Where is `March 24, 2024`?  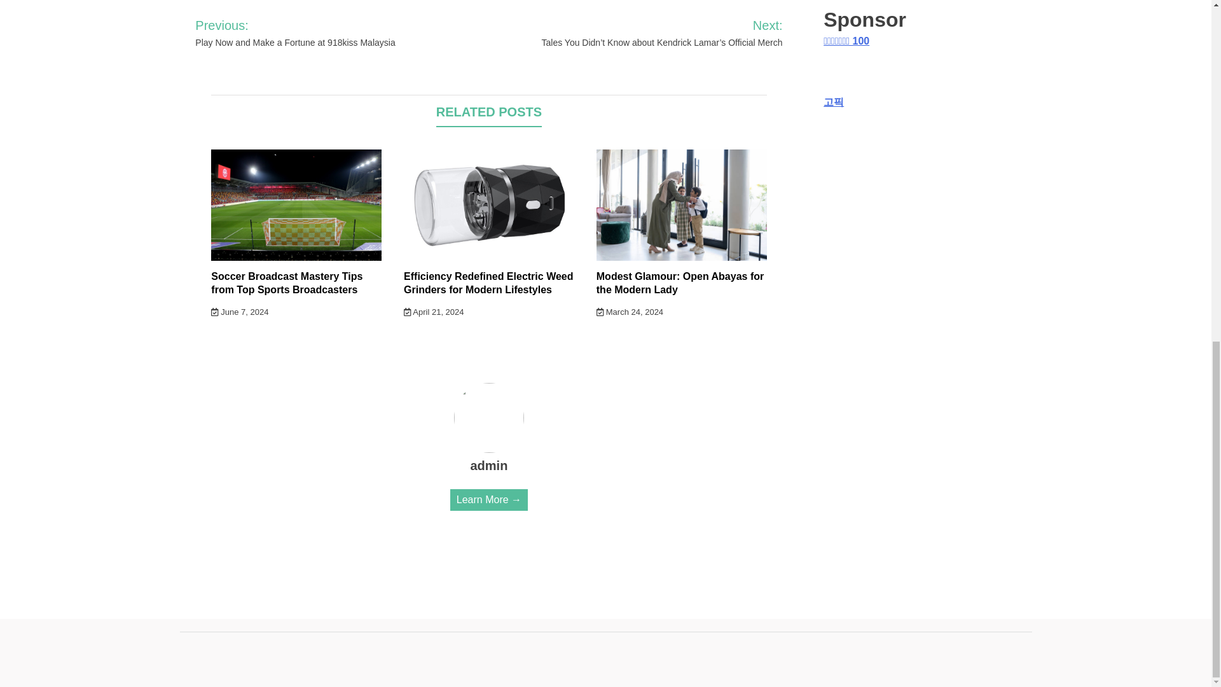
March 24, 2024 is located at coordinates (630, 312).